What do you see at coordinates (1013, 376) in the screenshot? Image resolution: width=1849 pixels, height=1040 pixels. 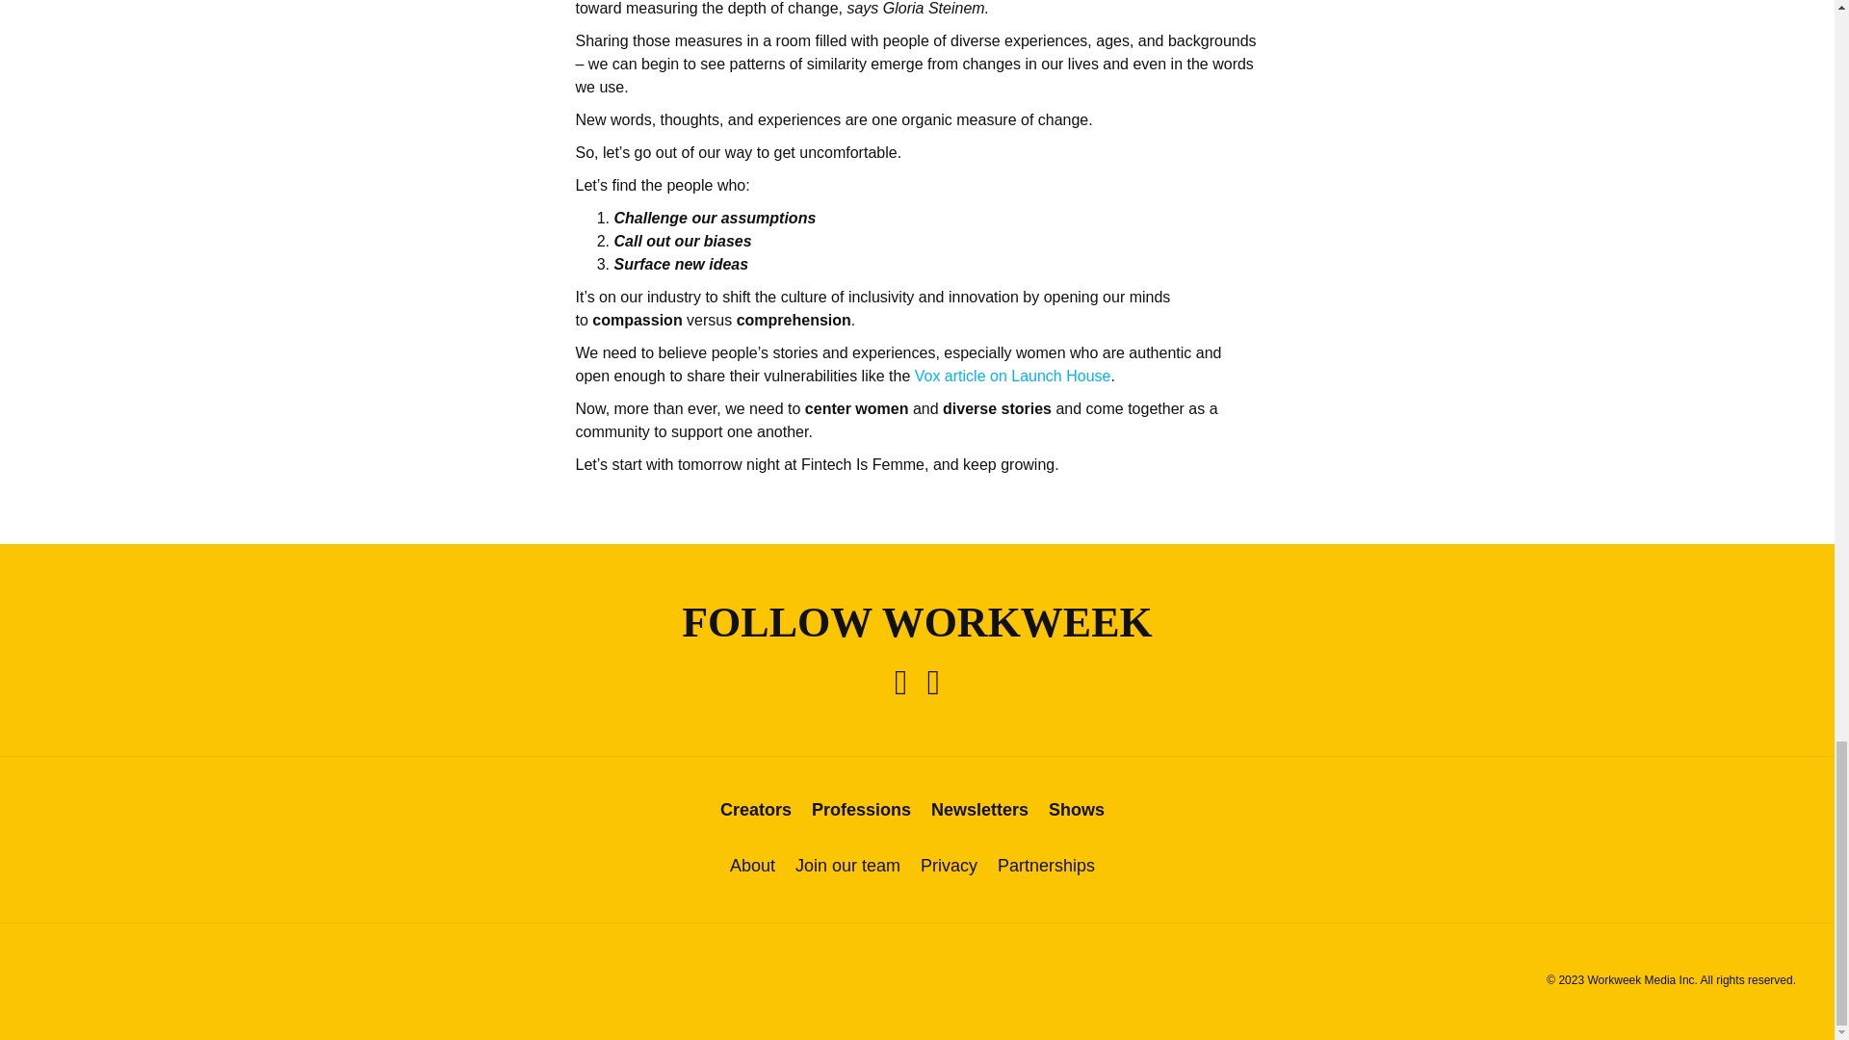 I see `Vox article on Launch House` at bounding box center [1013, 376].